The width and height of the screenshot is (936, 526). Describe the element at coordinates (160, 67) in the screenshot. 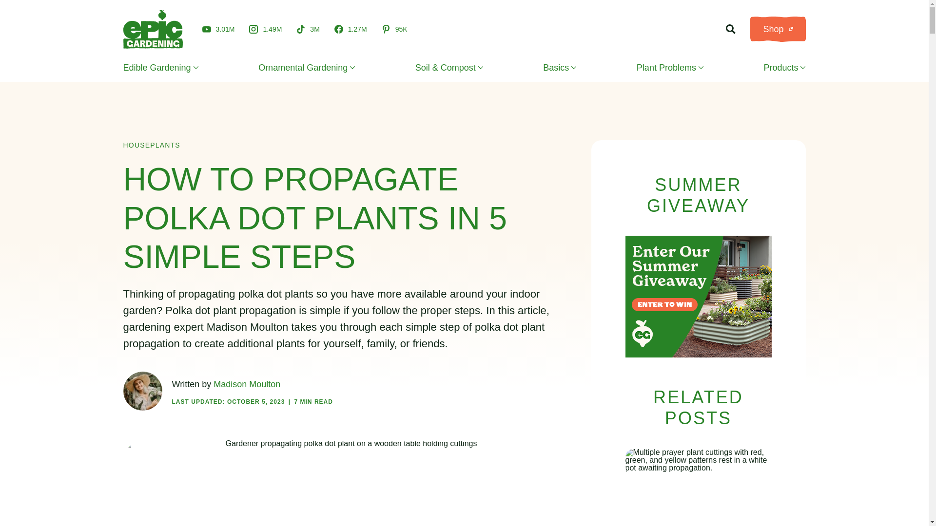

I see `Edible Gardening` at that location.